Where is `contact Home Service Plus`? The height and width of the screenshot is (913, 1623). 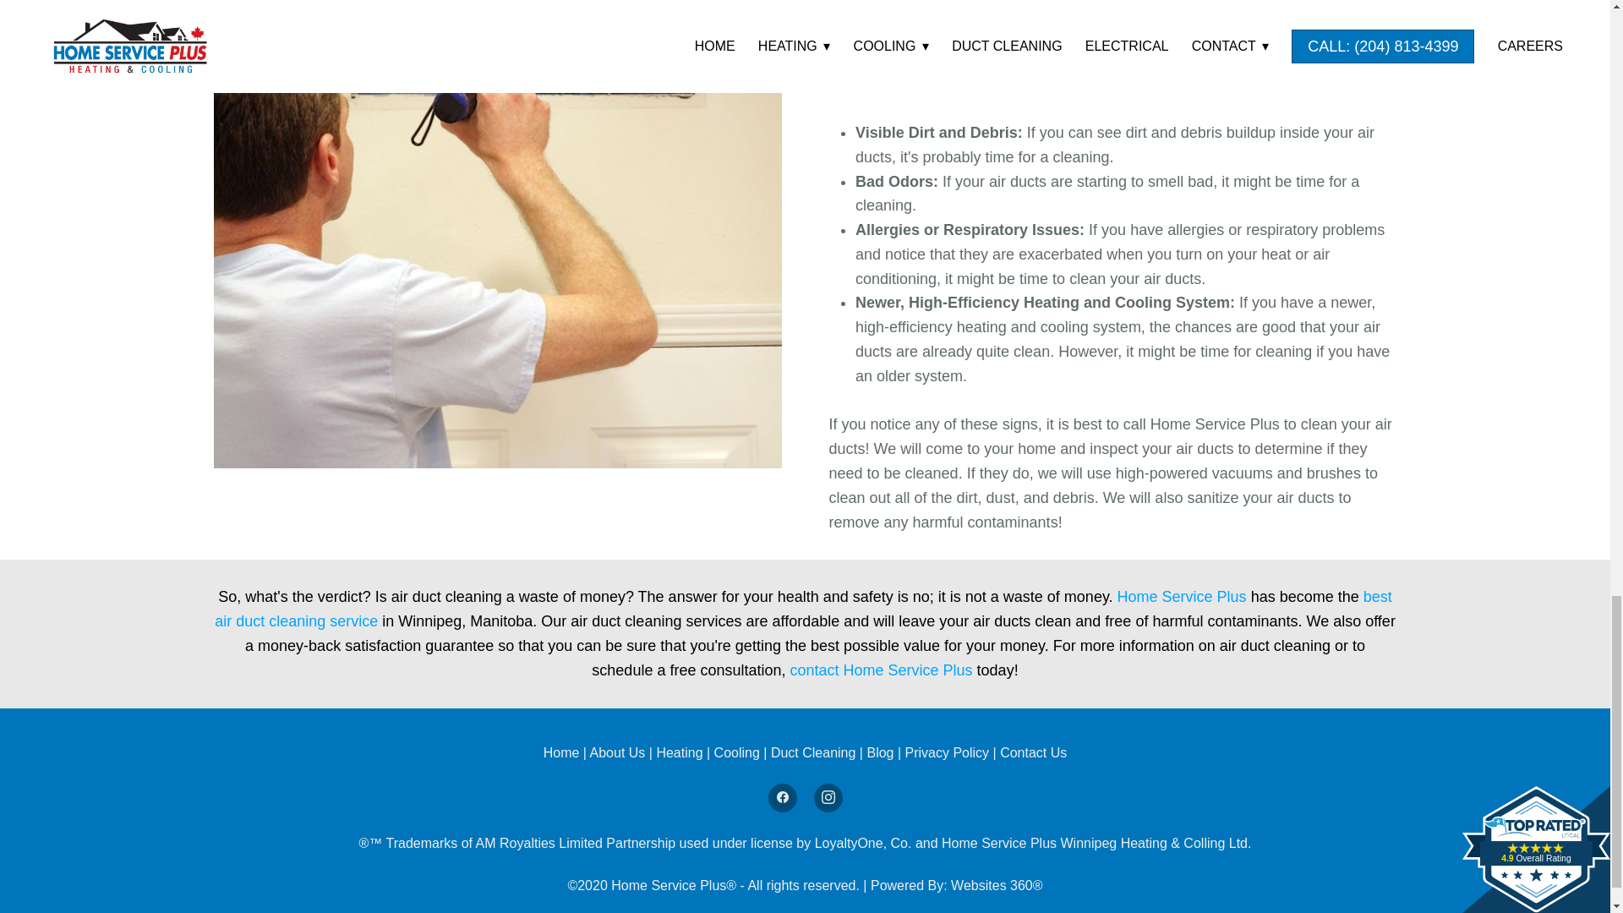 contact Home Service Plus is located at coordinates (883, 670).